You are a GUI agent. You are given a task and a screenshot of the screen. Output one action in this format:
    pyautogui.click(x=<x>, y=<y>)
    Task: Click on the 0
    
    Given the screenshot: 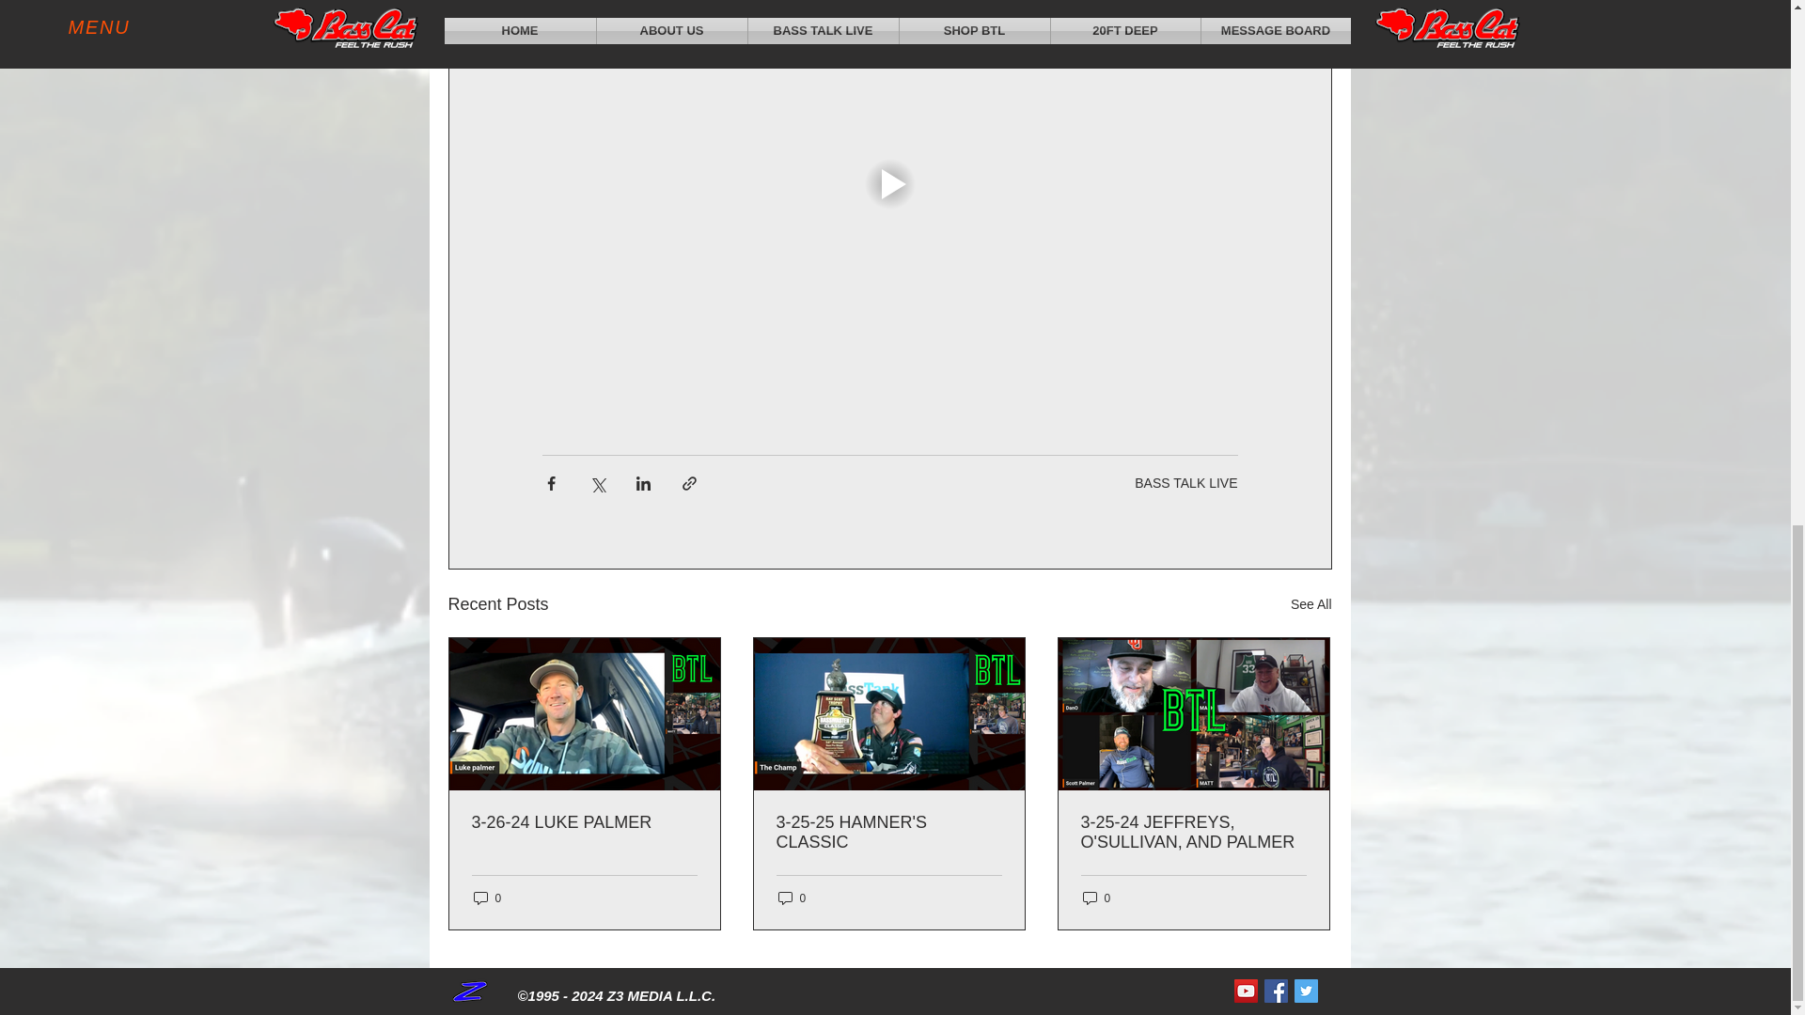 What is the action you would take?
    pyautogui.click(x=1097, y=898)
    